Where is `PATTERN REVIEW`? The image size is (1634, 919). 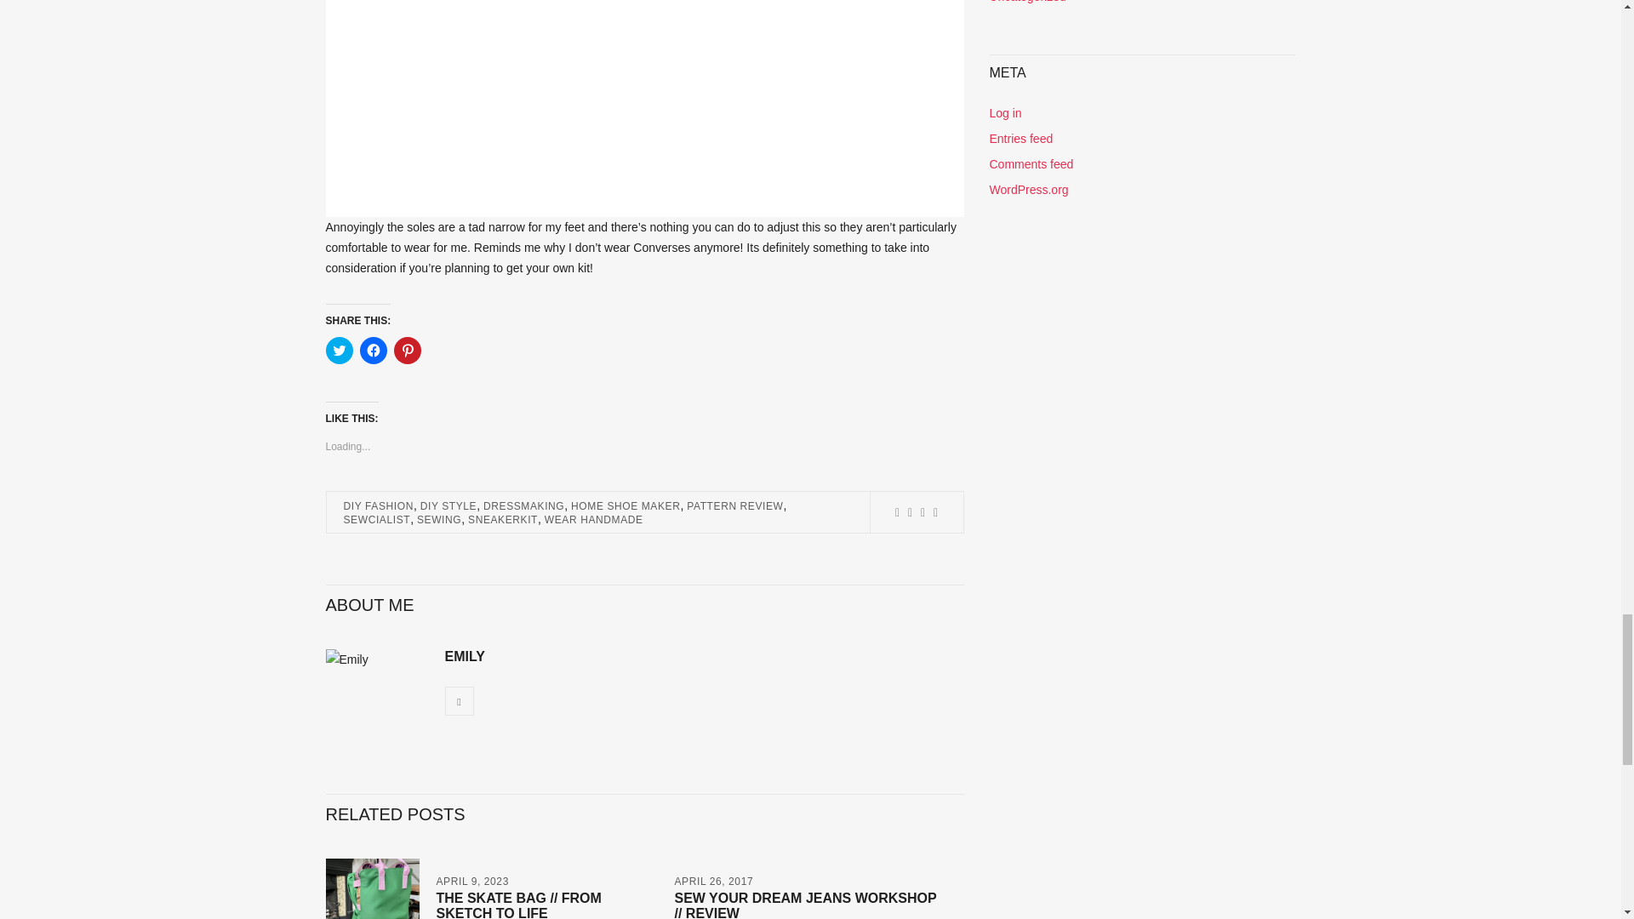 PATTERN REVIEW is located at coordinates (734, 505).